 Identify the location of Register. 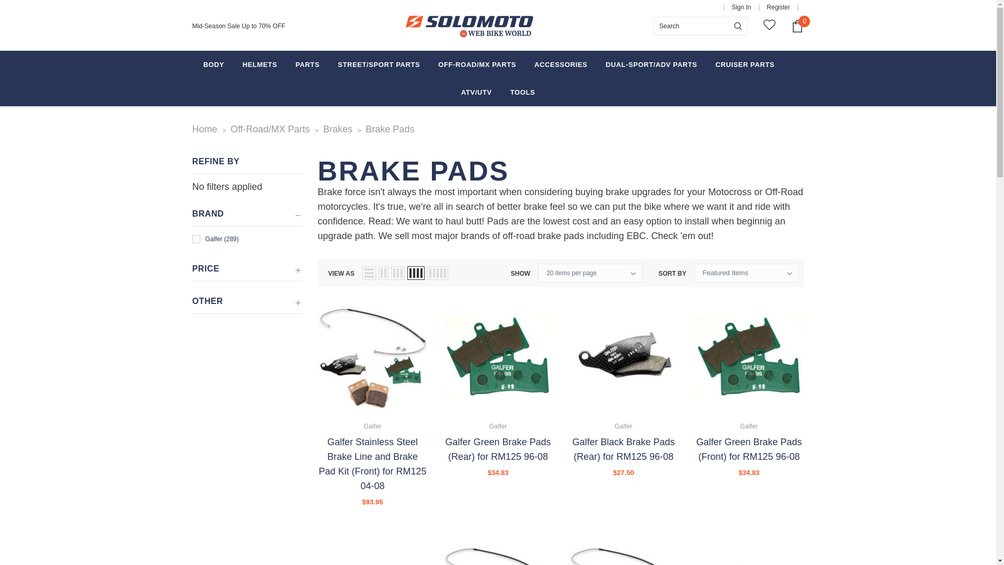
(778, 7).